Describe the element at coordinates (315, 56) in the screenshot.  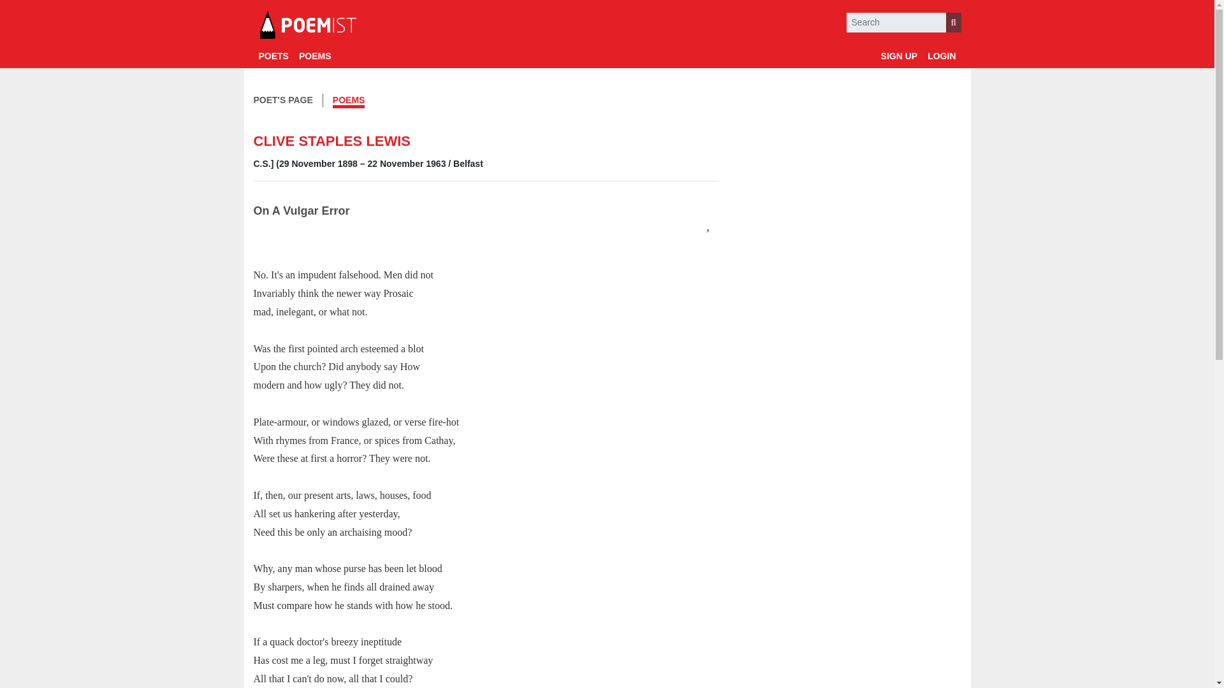
I see `Poems` at that location.